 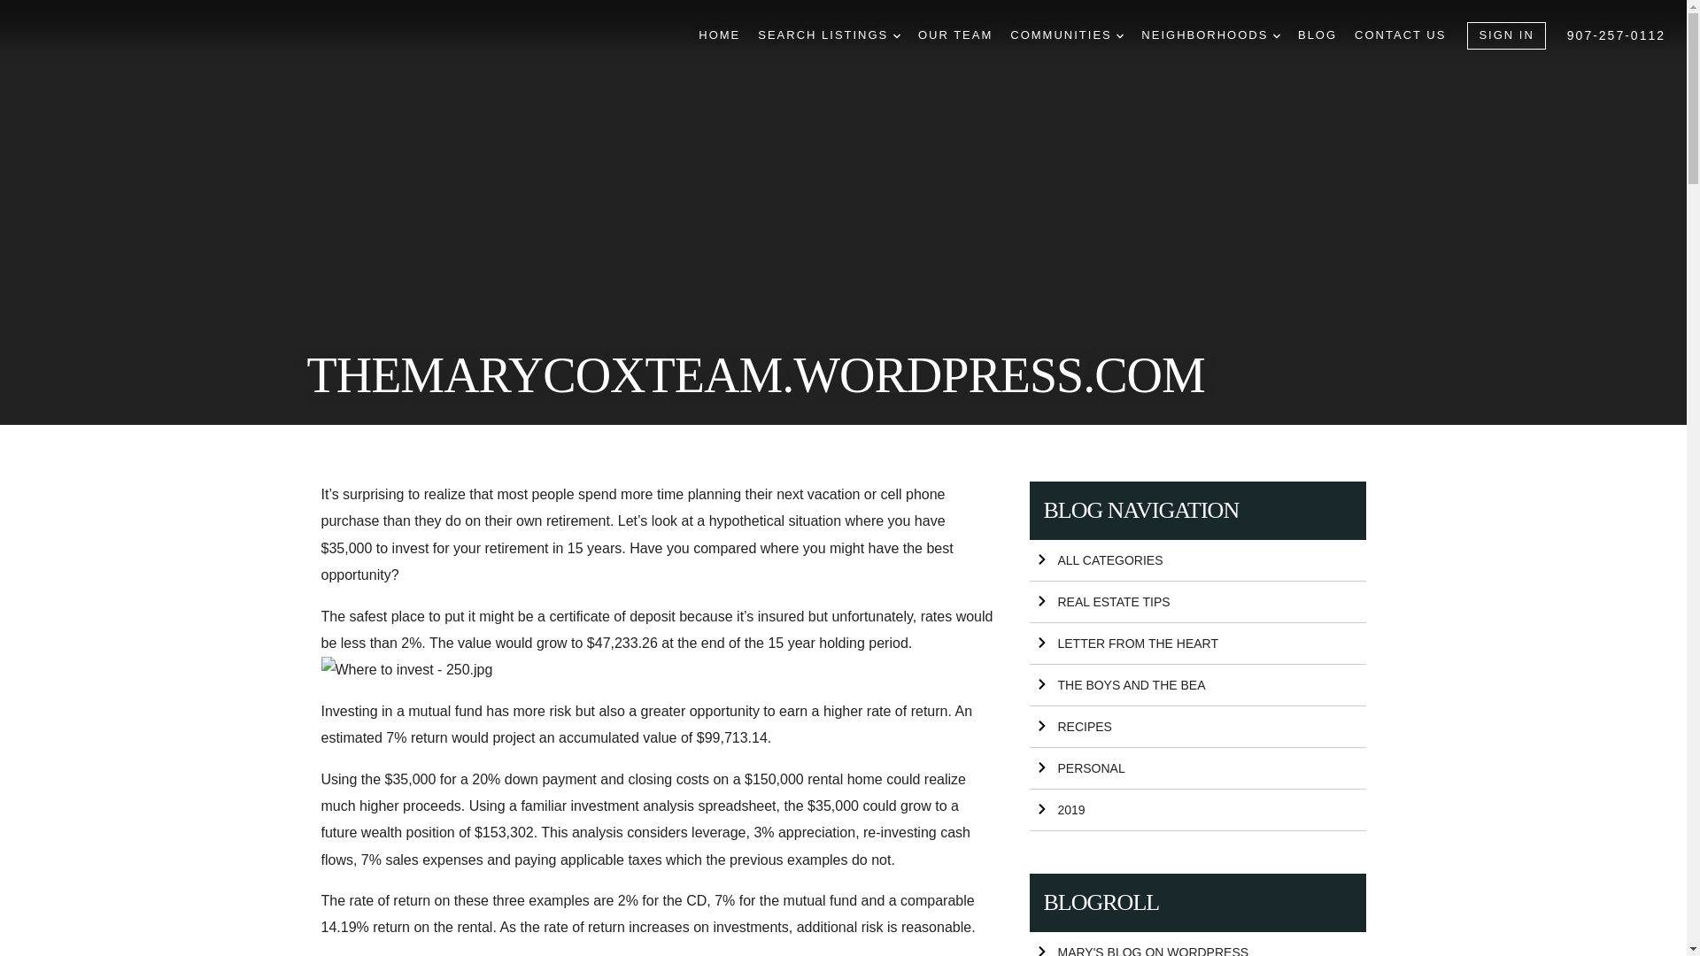 I want to click on NEIGHBORHOODS DROPDOWN ARROW, so click(x=1209, y=35).